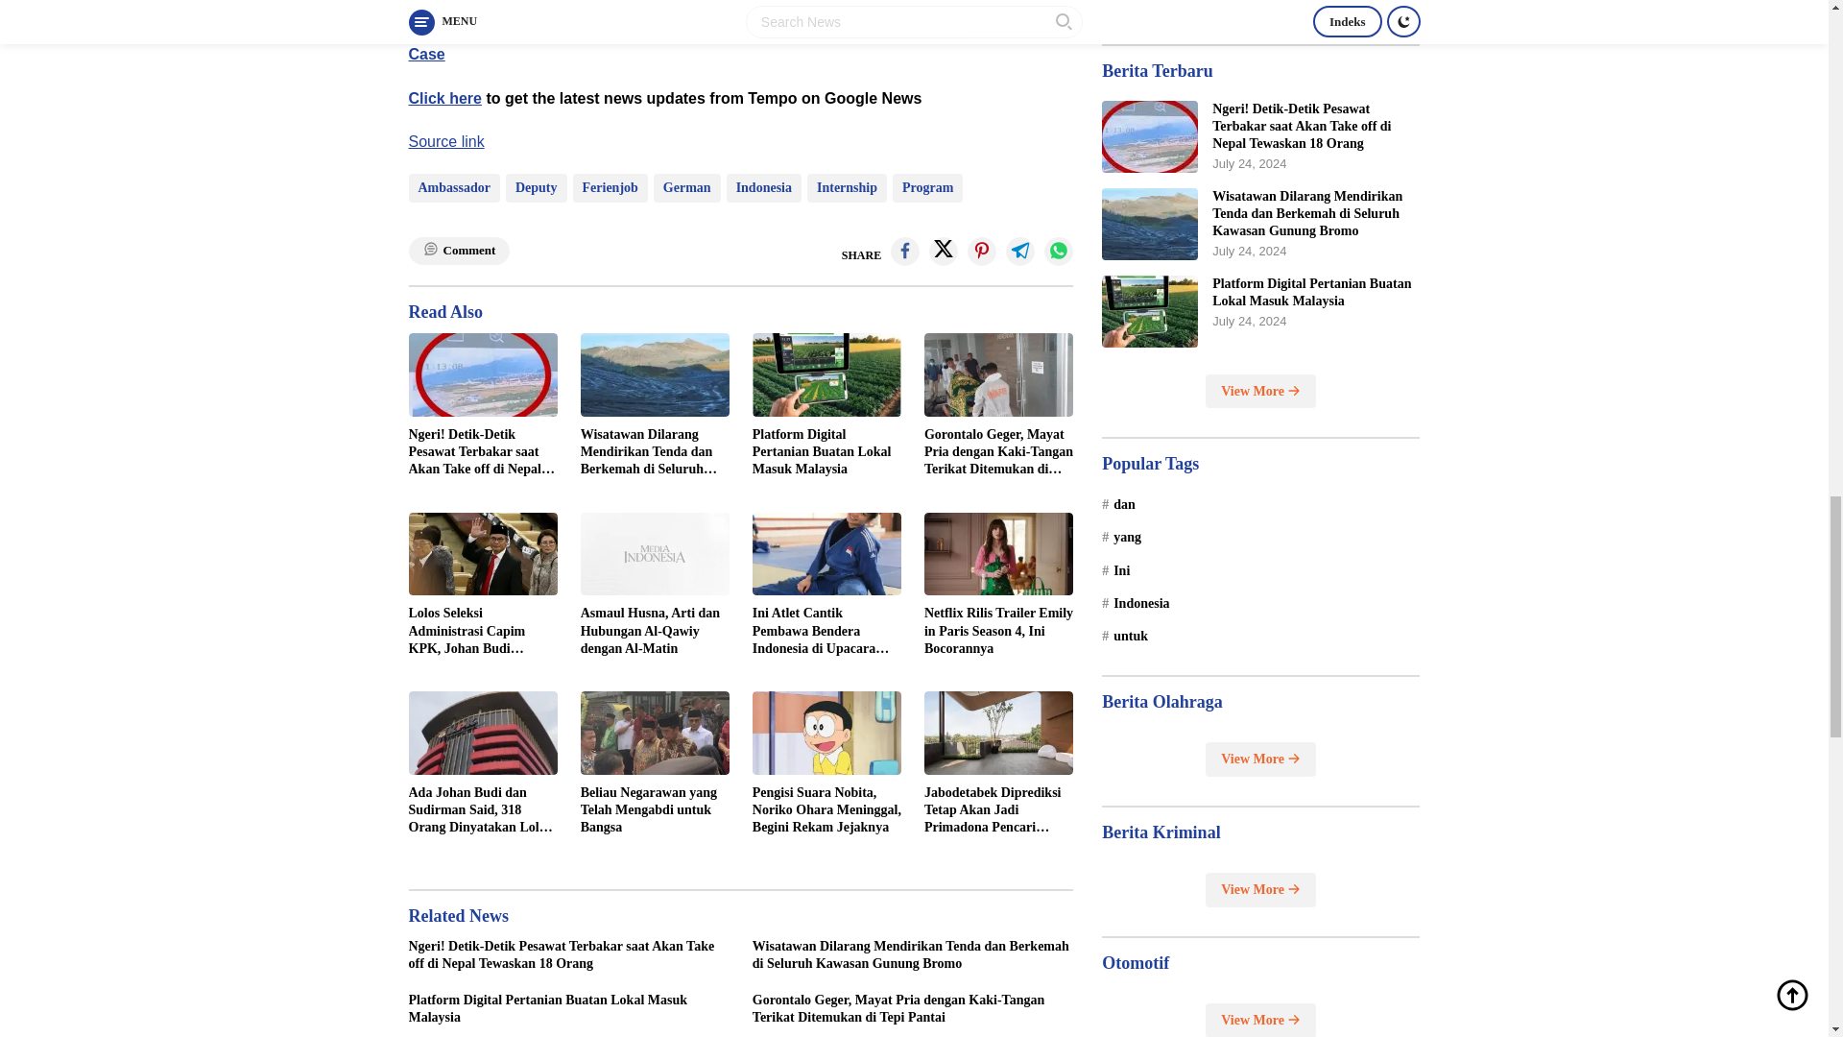 This screenshot has width=1843, height=1037. I want to click on Ambassador, so click(454, 188).